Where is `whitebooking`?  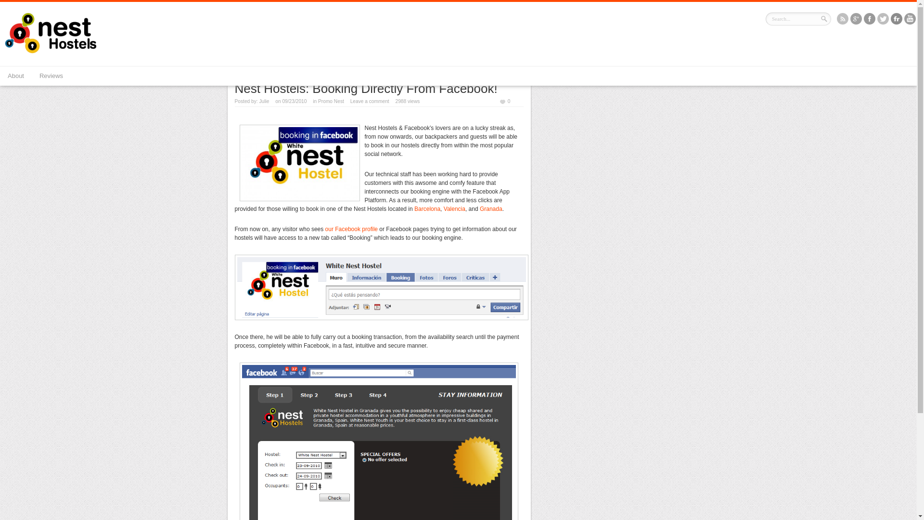
whitebooking is located at coordinates (379, 441).